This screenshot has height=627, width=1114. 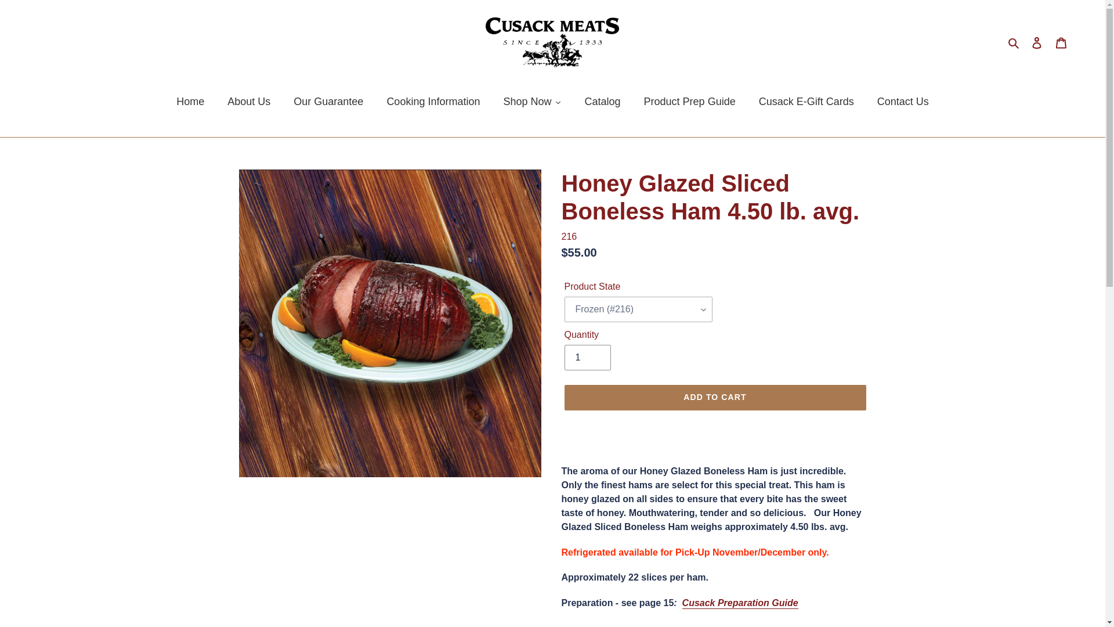 I want to click on Cusack E-Gift Cards, so click(x=806, y=102).